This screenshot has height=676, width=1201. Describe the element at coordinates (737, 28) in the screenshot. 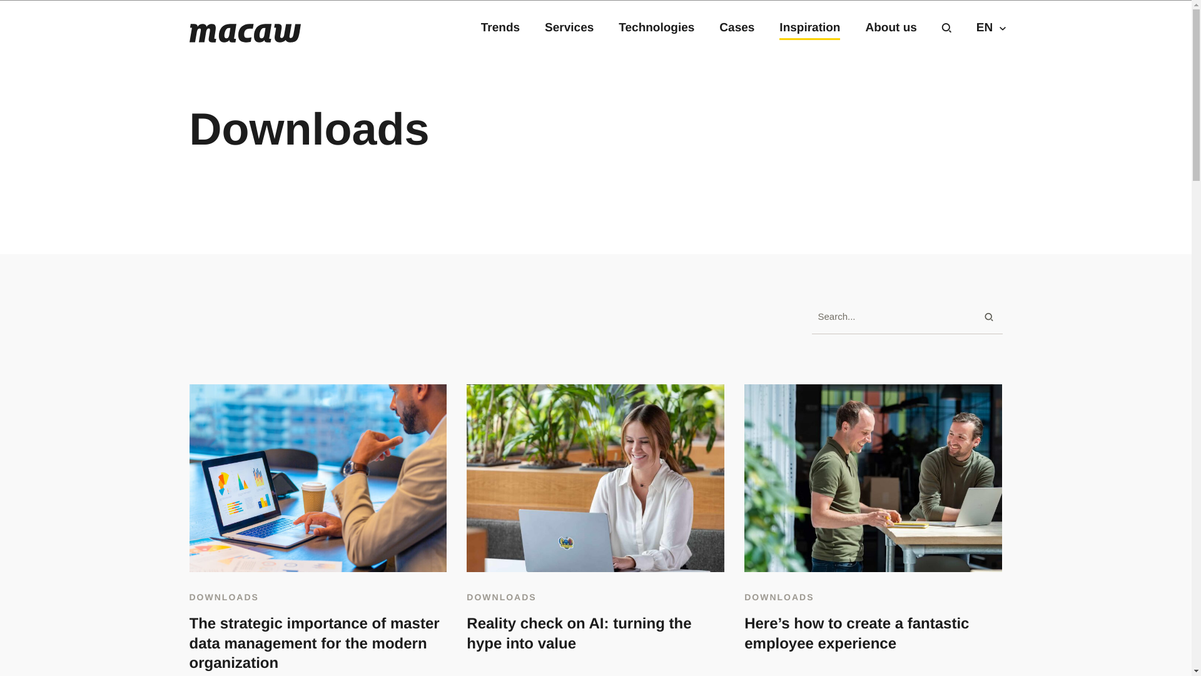

I see `Cases` at that location.